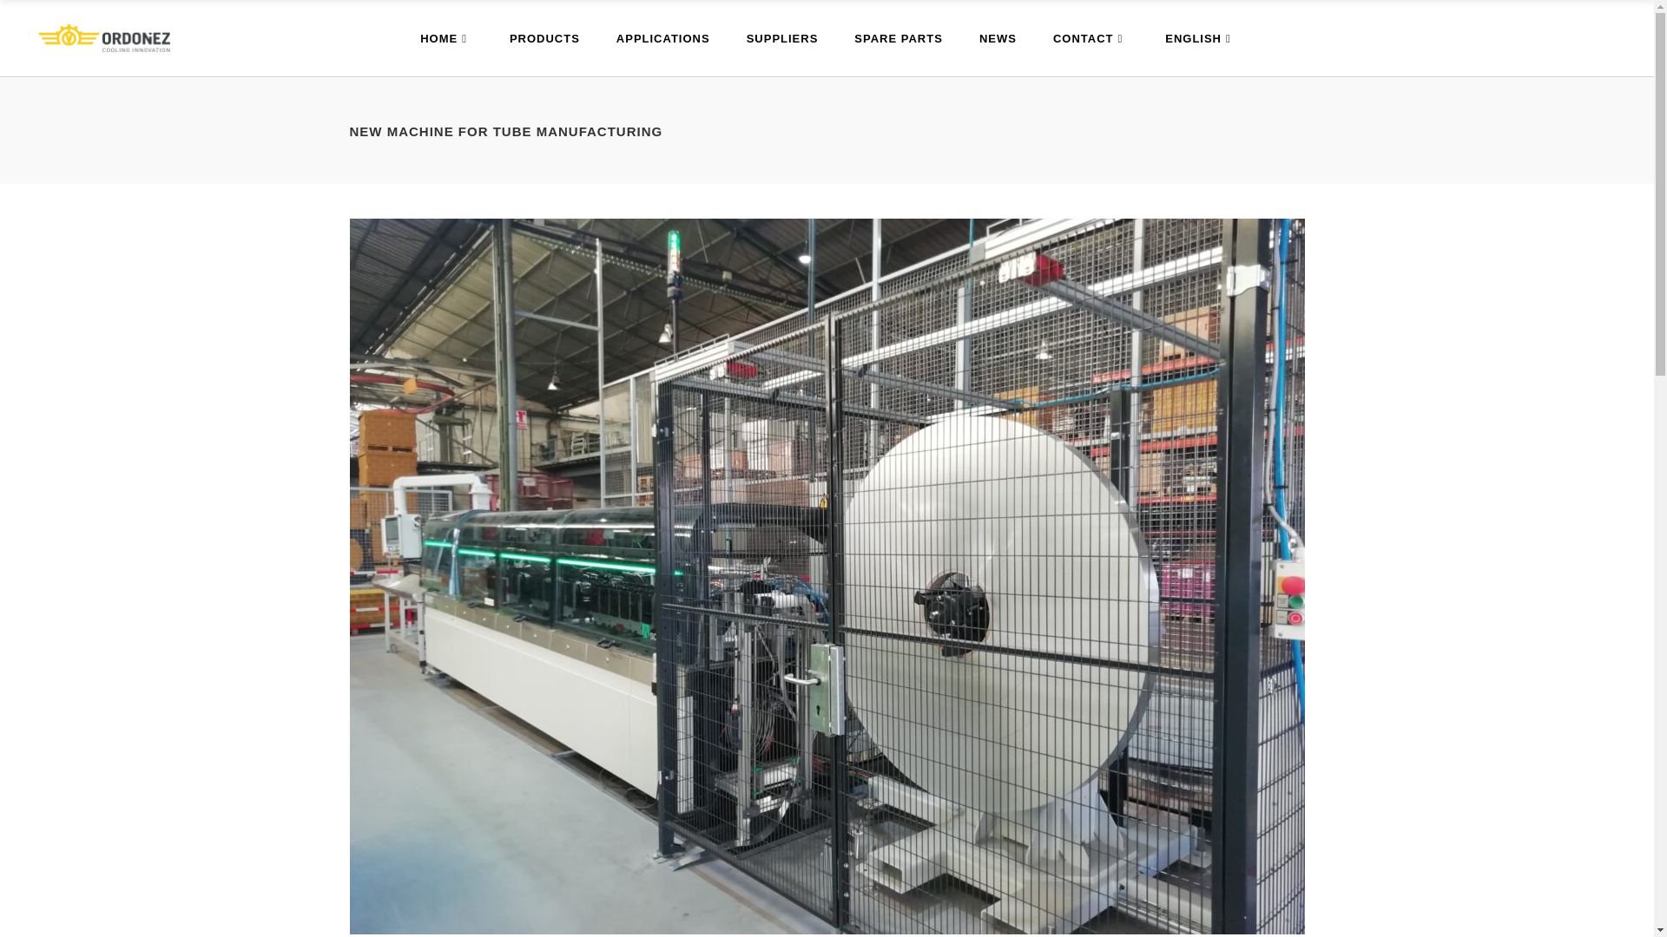  I want to click on PRODUCTS, so click(545, 38).